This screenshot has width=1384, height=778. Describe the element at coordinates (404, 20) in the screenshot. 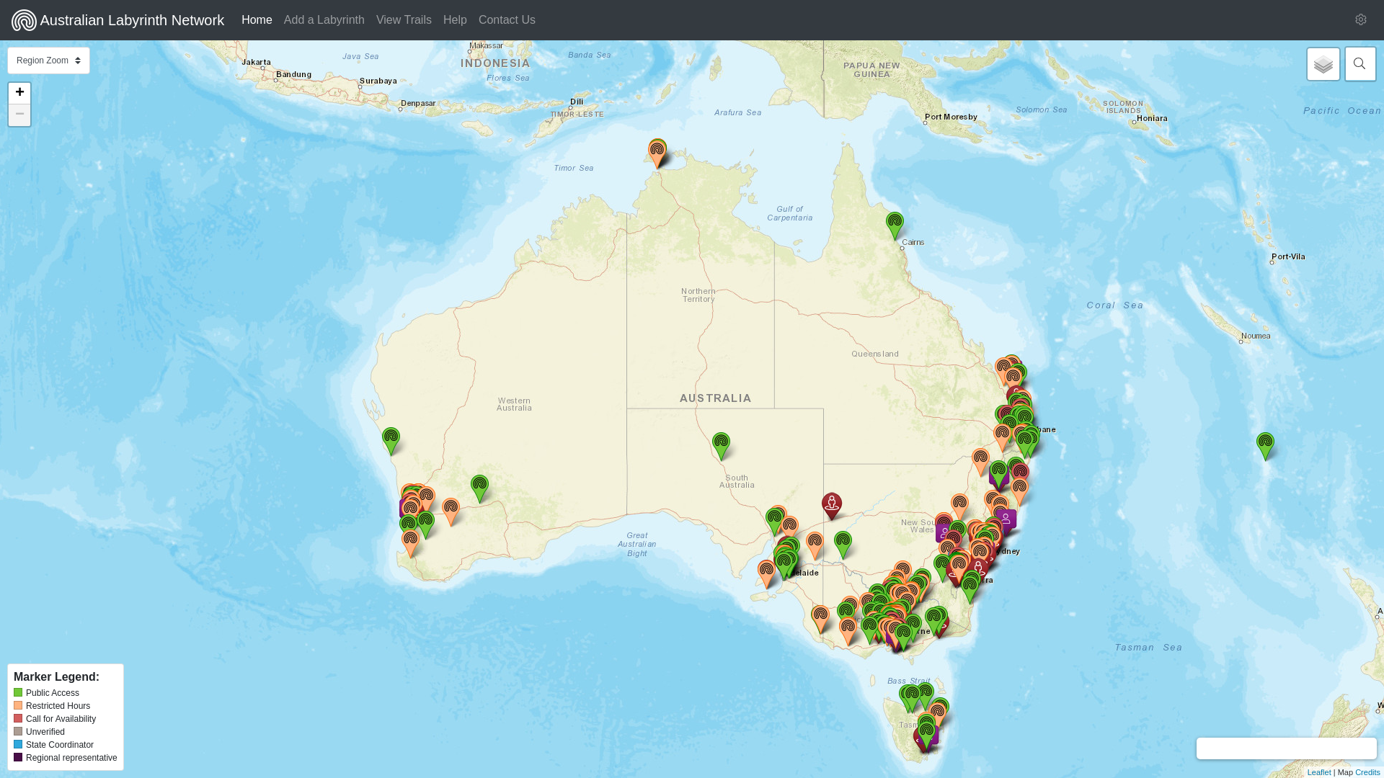

I see `View Trails` at that location.